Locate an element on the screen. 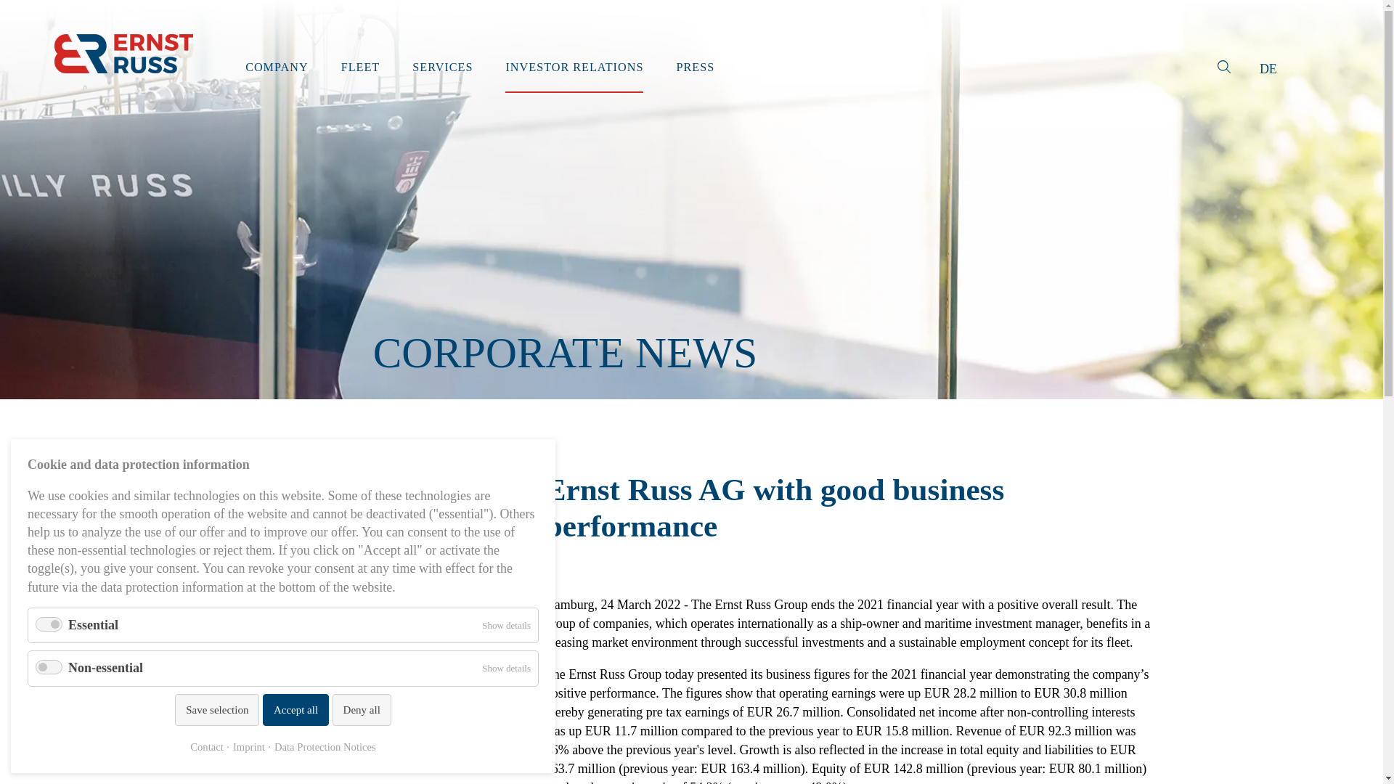  DE is located at coordinates (1268, 68).